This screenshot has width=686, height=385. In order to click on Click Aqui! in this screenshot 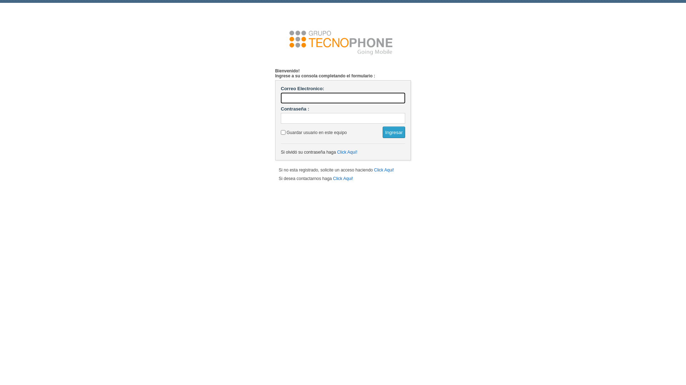, I will do `click(384, 170)`.